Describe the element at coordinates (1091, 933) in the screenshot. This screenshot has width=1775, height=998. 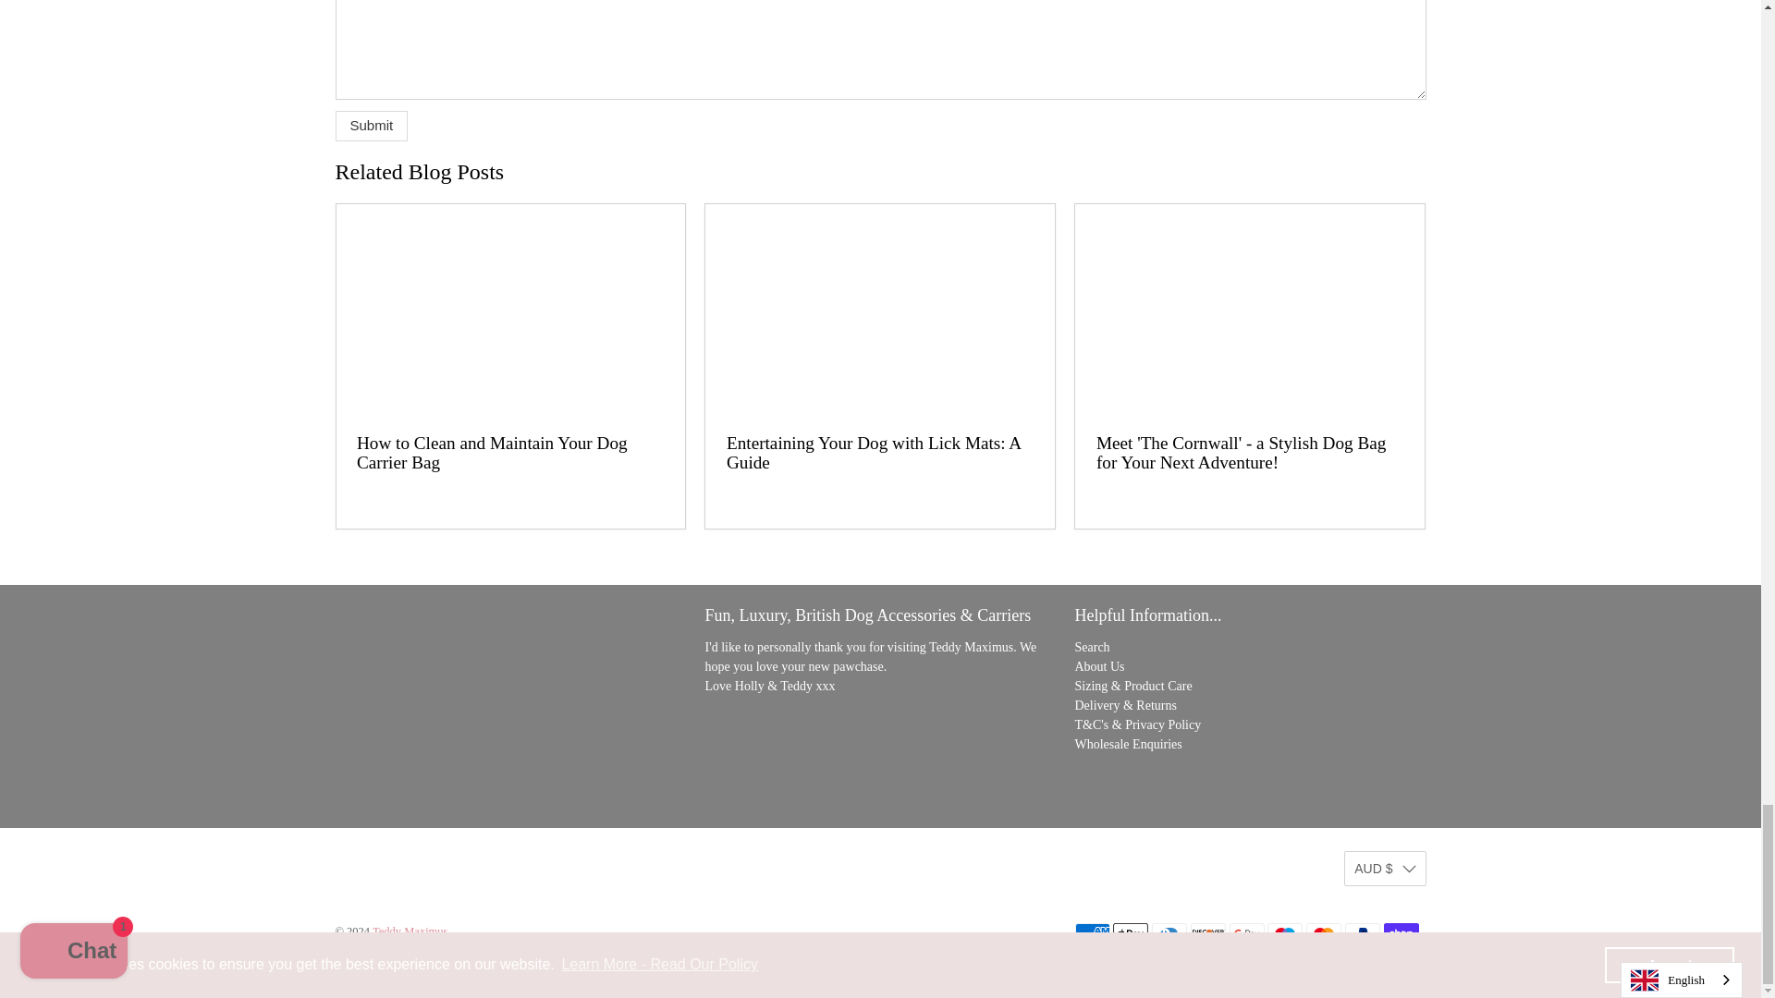
I see `American Express` at that location.